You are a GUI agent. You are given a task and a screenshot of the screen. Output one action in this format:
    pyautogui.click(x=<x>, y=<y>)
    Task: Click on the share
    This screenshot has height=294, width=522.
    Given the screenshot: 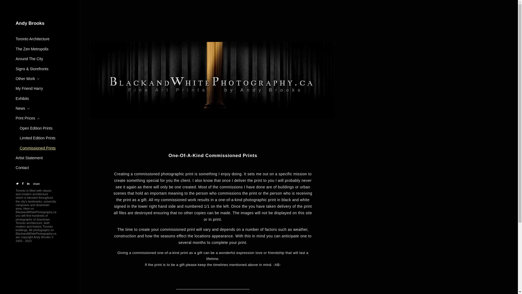 What is the action you would take?
    pyautogui.click(x=36, y=184)
    